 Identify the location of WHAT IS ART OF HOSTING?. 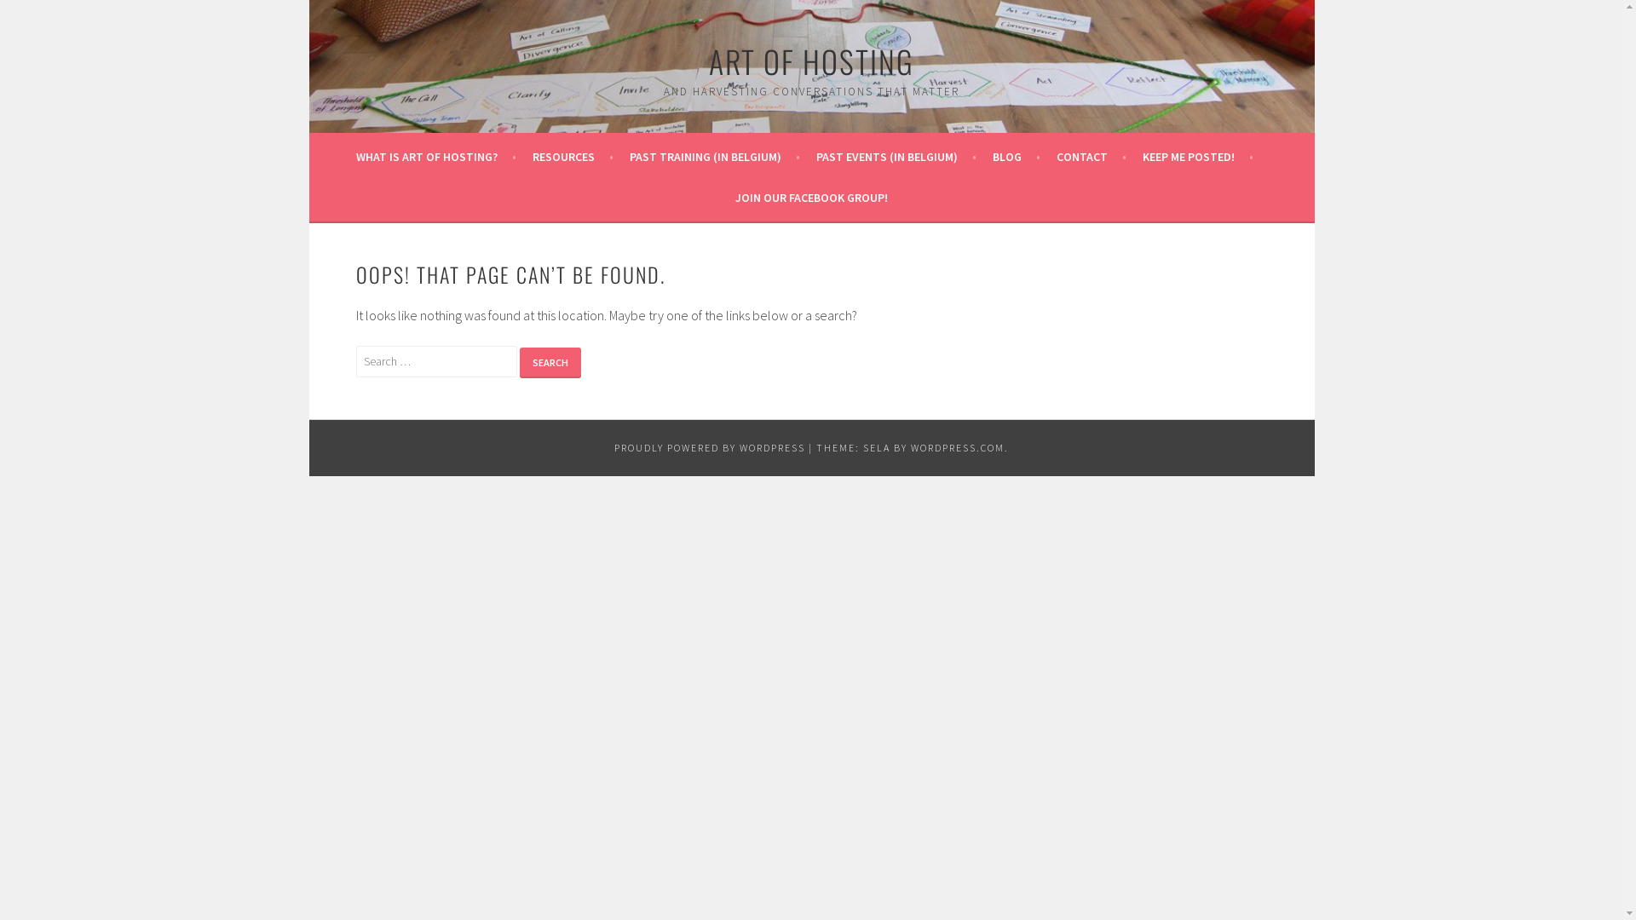
(436, 157).